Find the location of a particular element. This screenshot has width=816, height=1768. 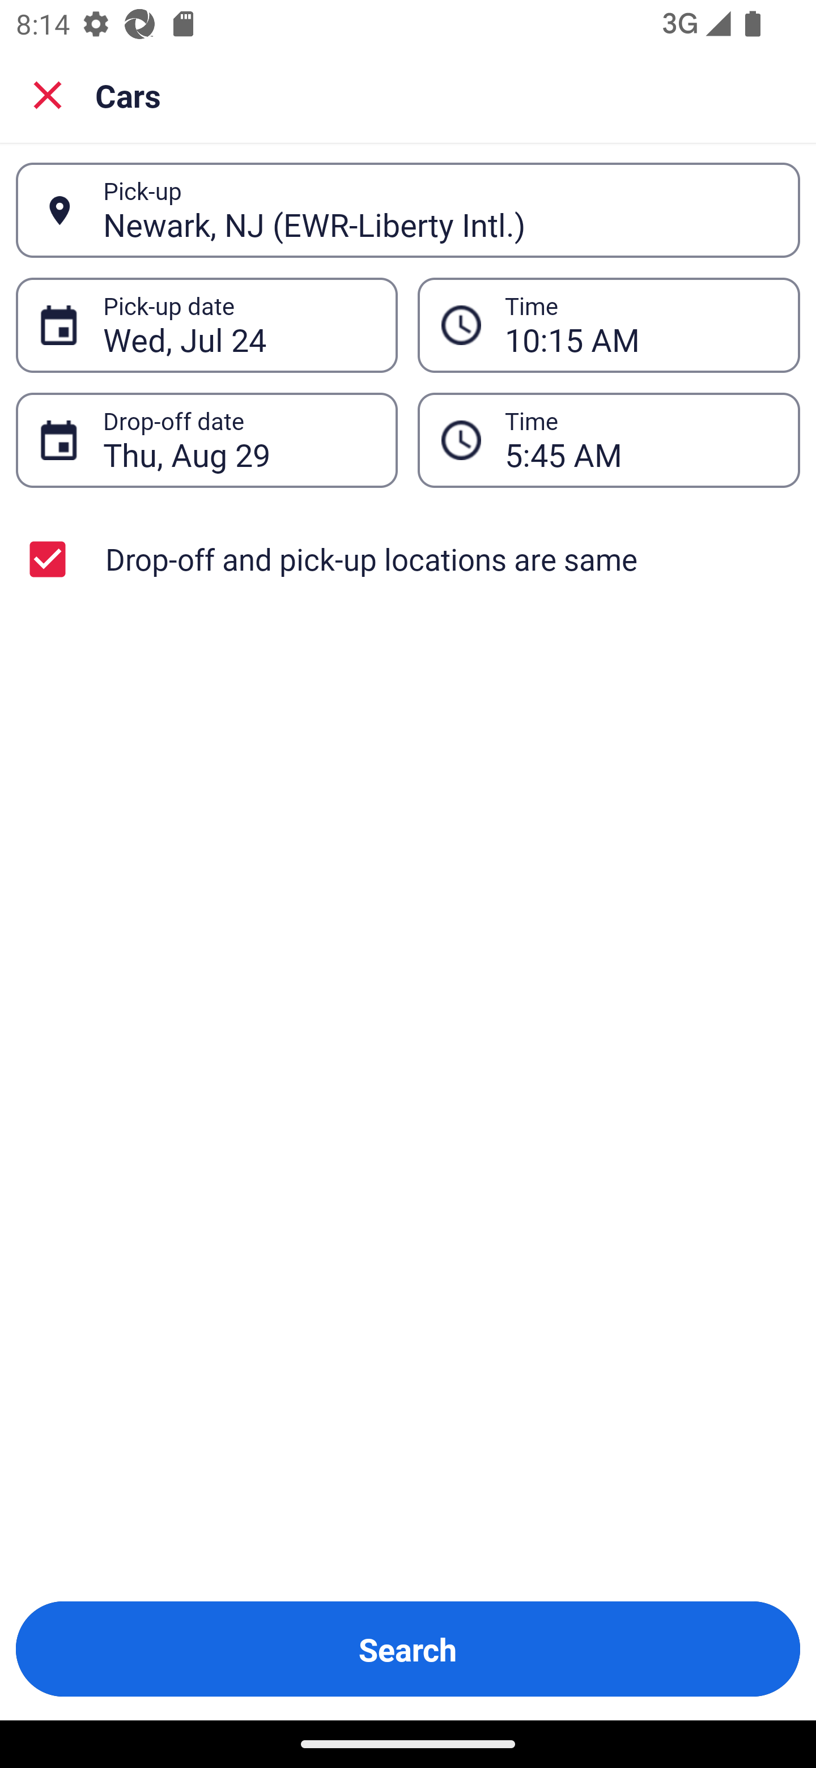

Thu, Aug 29 Drop-off date is located at coordinates (206, 440).